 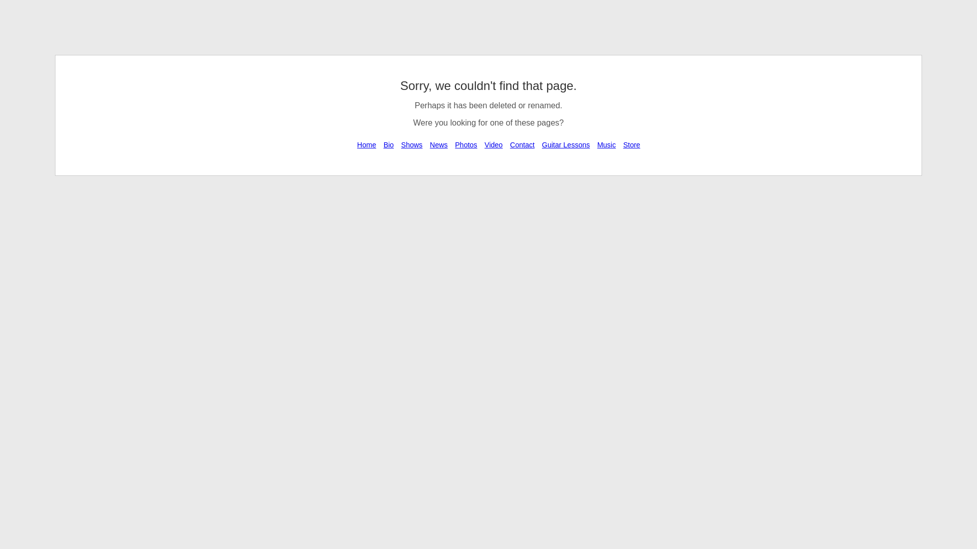 I want to click on Bio, so click(x=389, y=144).